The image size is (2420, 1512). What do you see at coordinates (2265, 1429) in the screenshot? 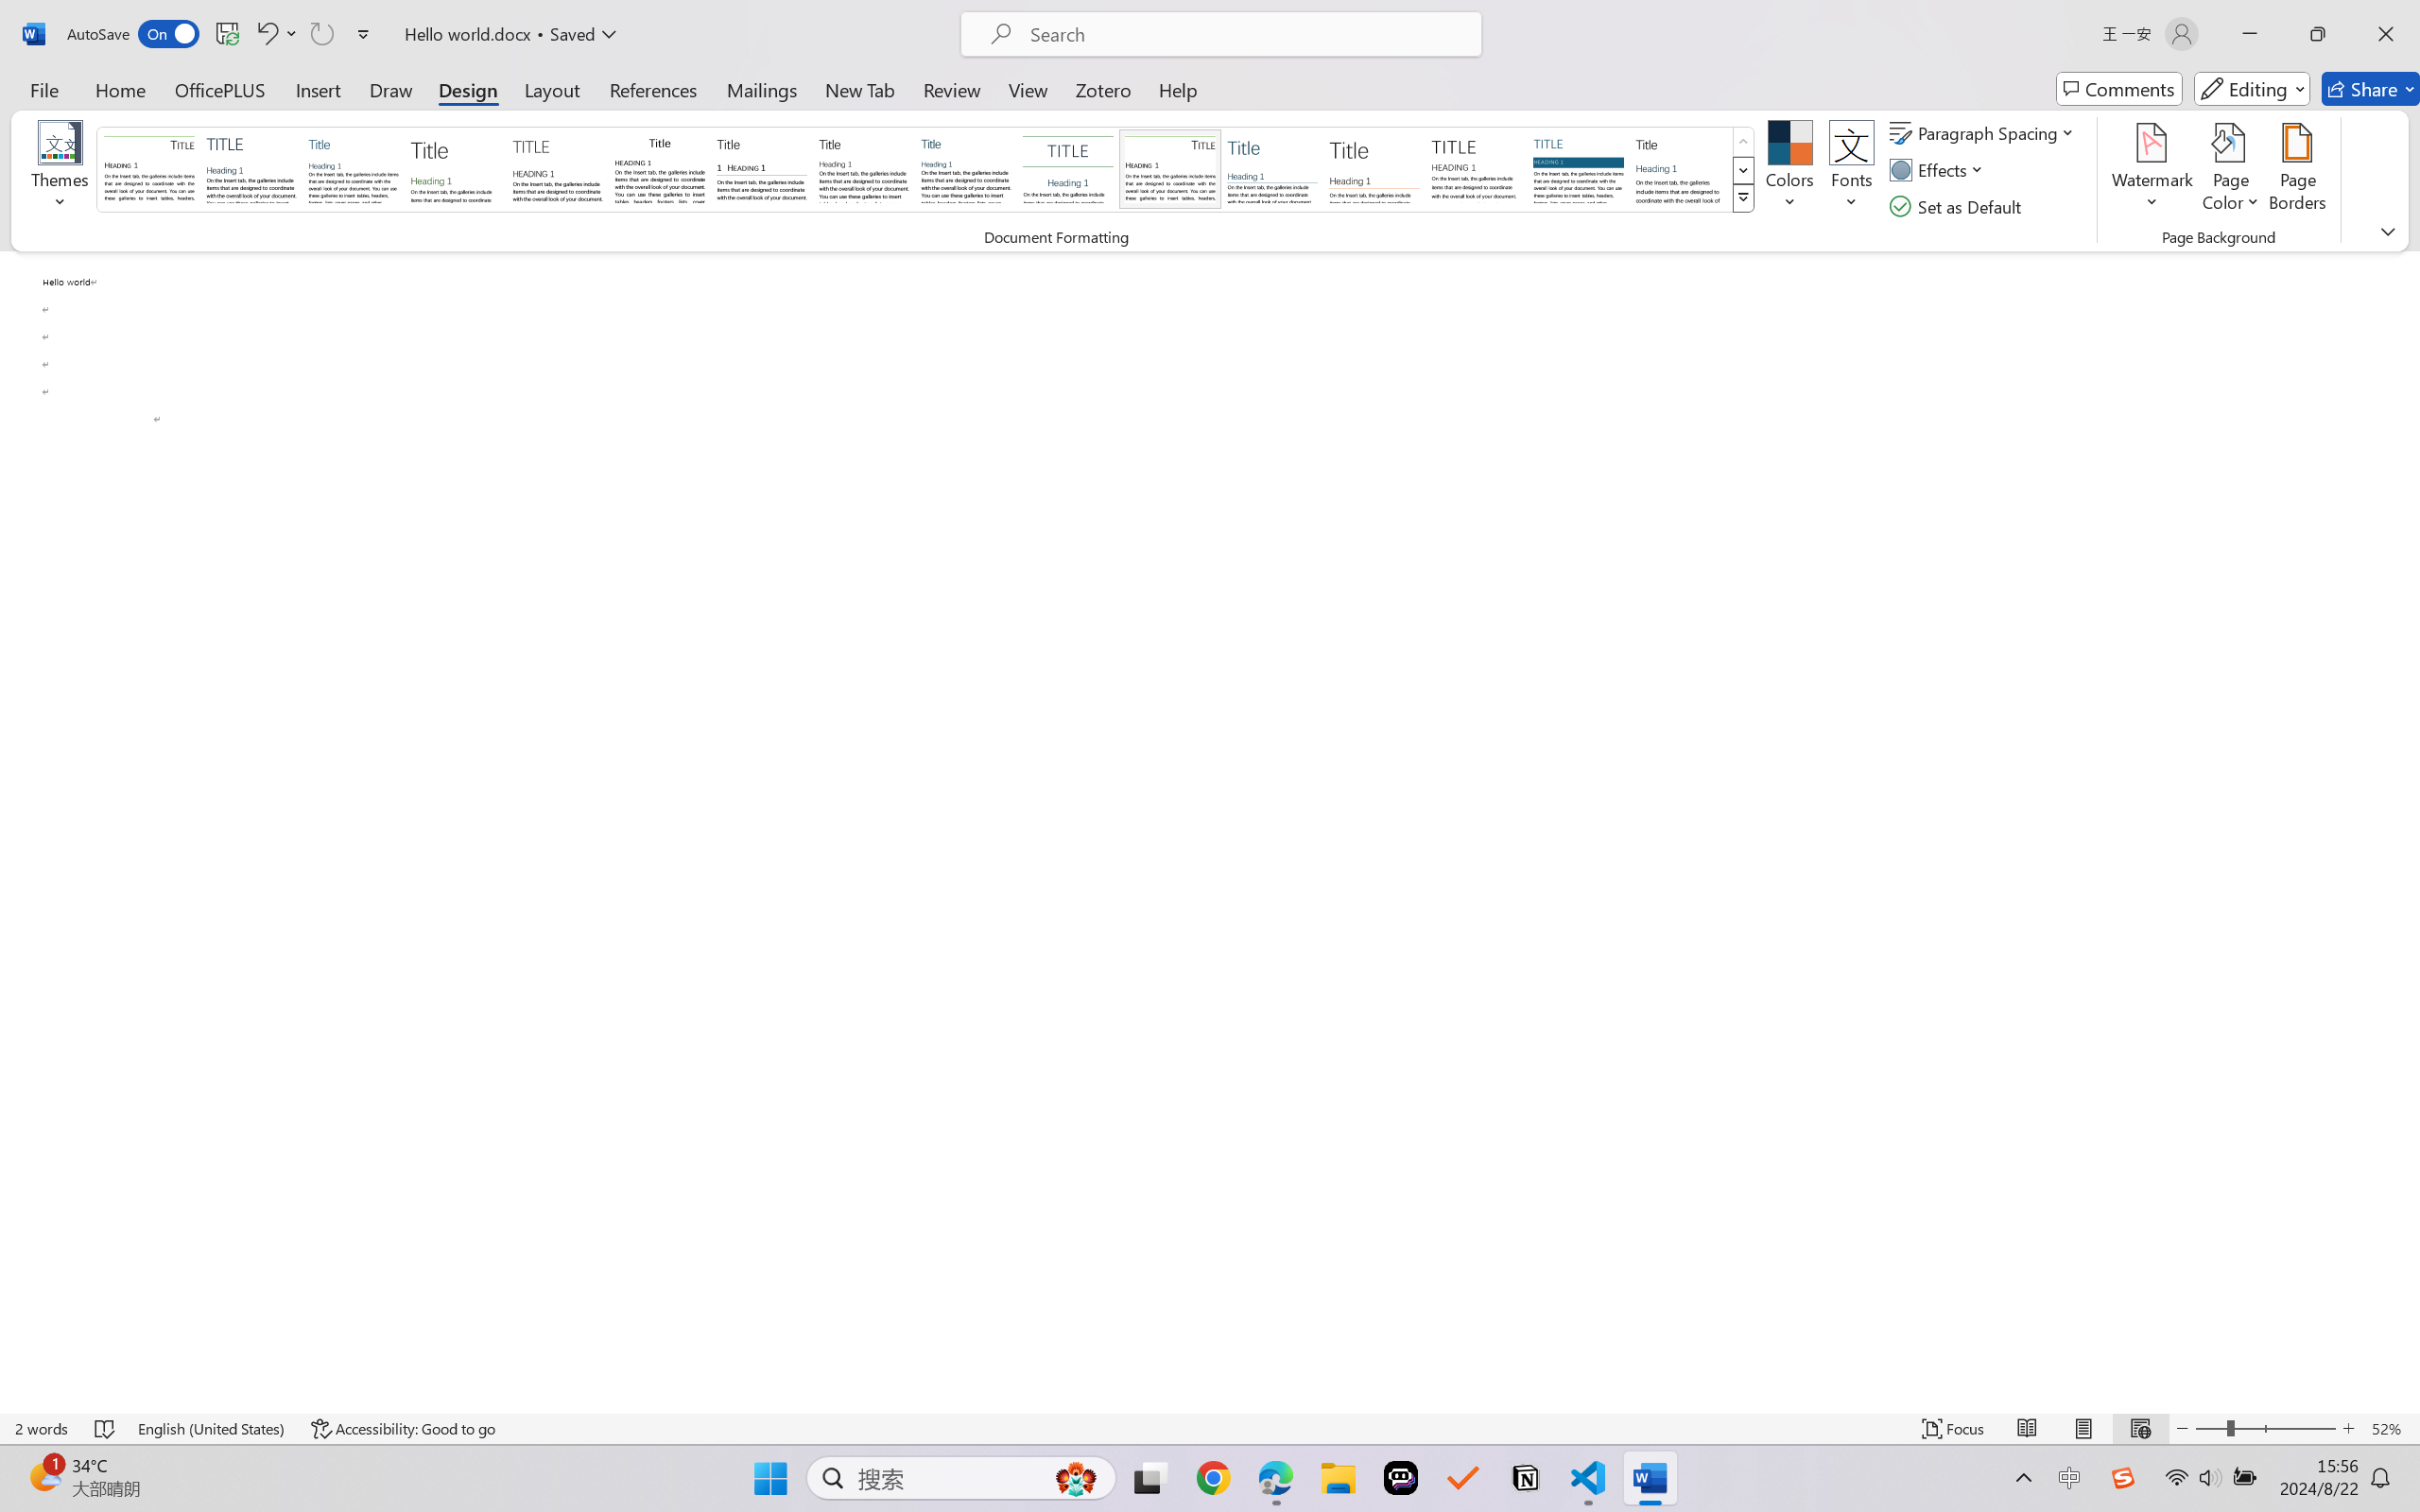
I see `Zoom` at bounding box center [2265, 1429].